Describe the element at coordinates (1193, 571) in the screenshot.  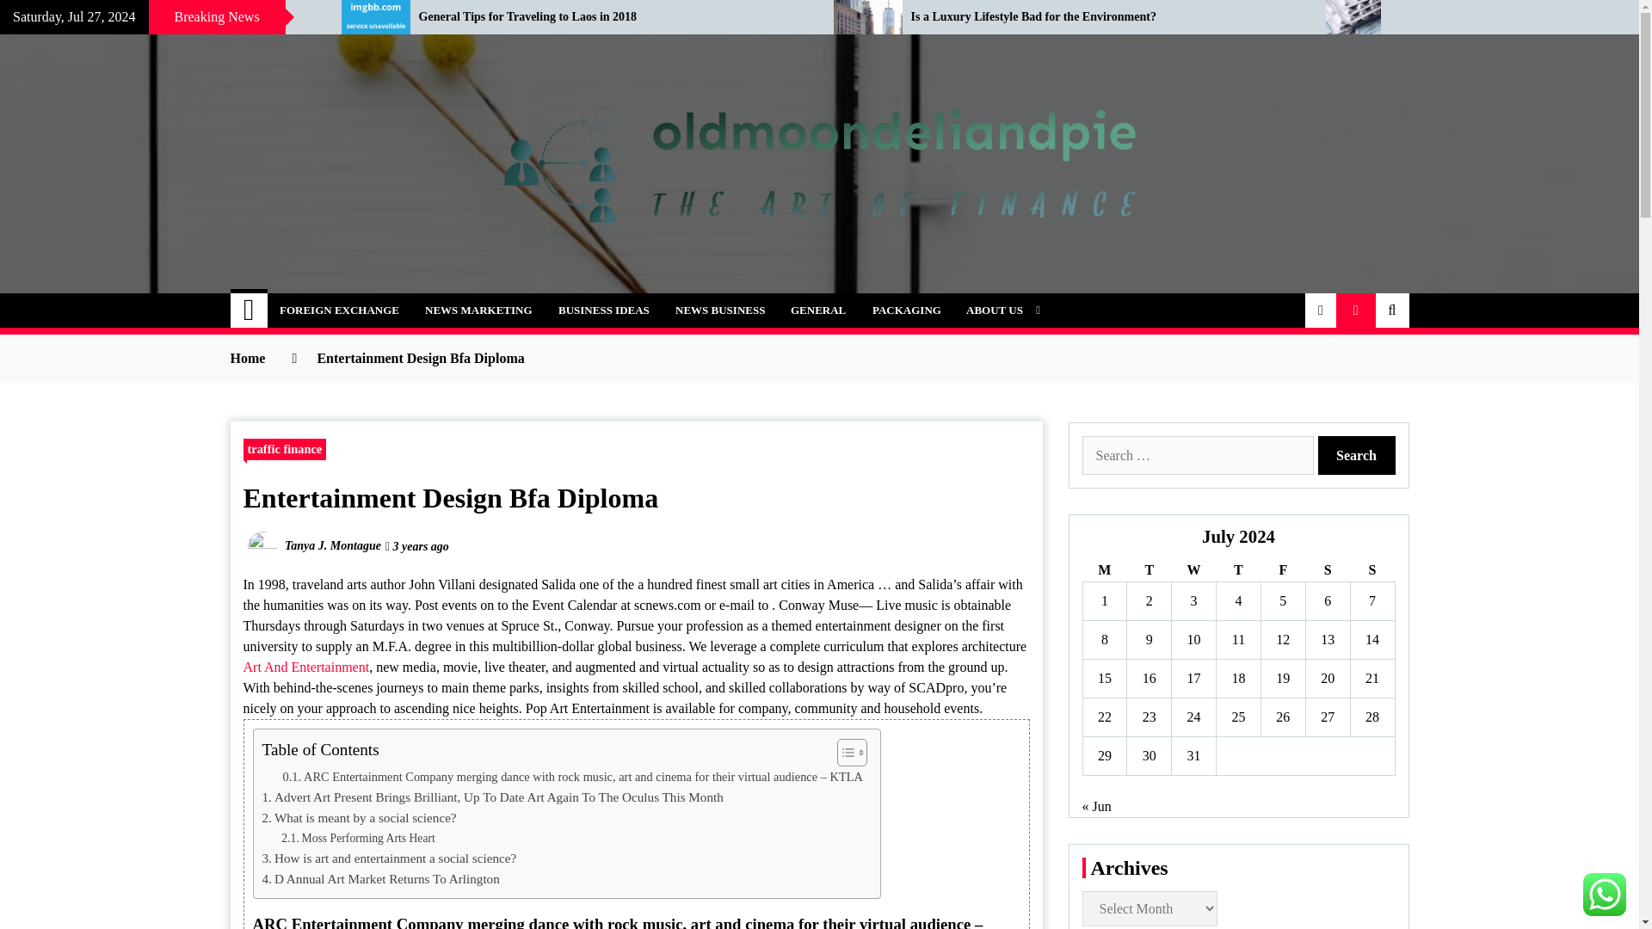
I see `Wednesday` at that location.